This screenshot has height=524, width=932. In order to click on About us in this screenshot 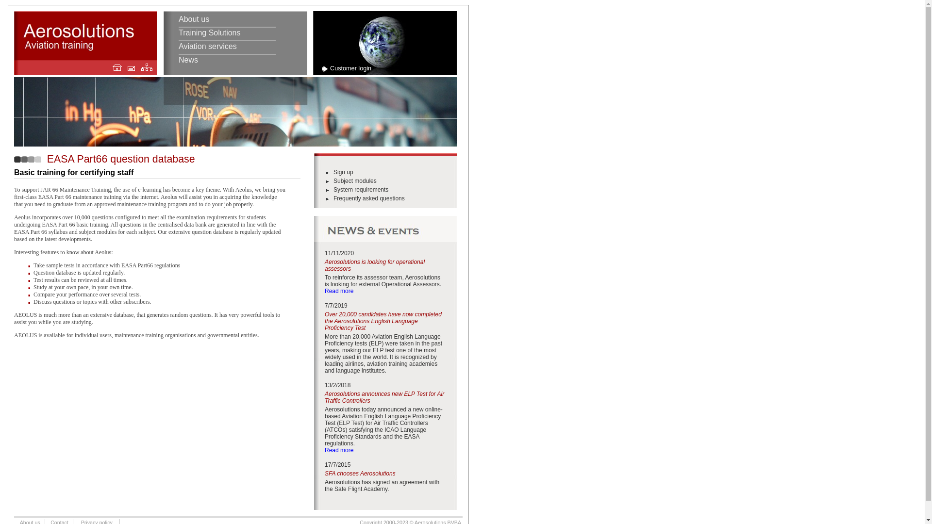, I will do `click(194, 19)`.